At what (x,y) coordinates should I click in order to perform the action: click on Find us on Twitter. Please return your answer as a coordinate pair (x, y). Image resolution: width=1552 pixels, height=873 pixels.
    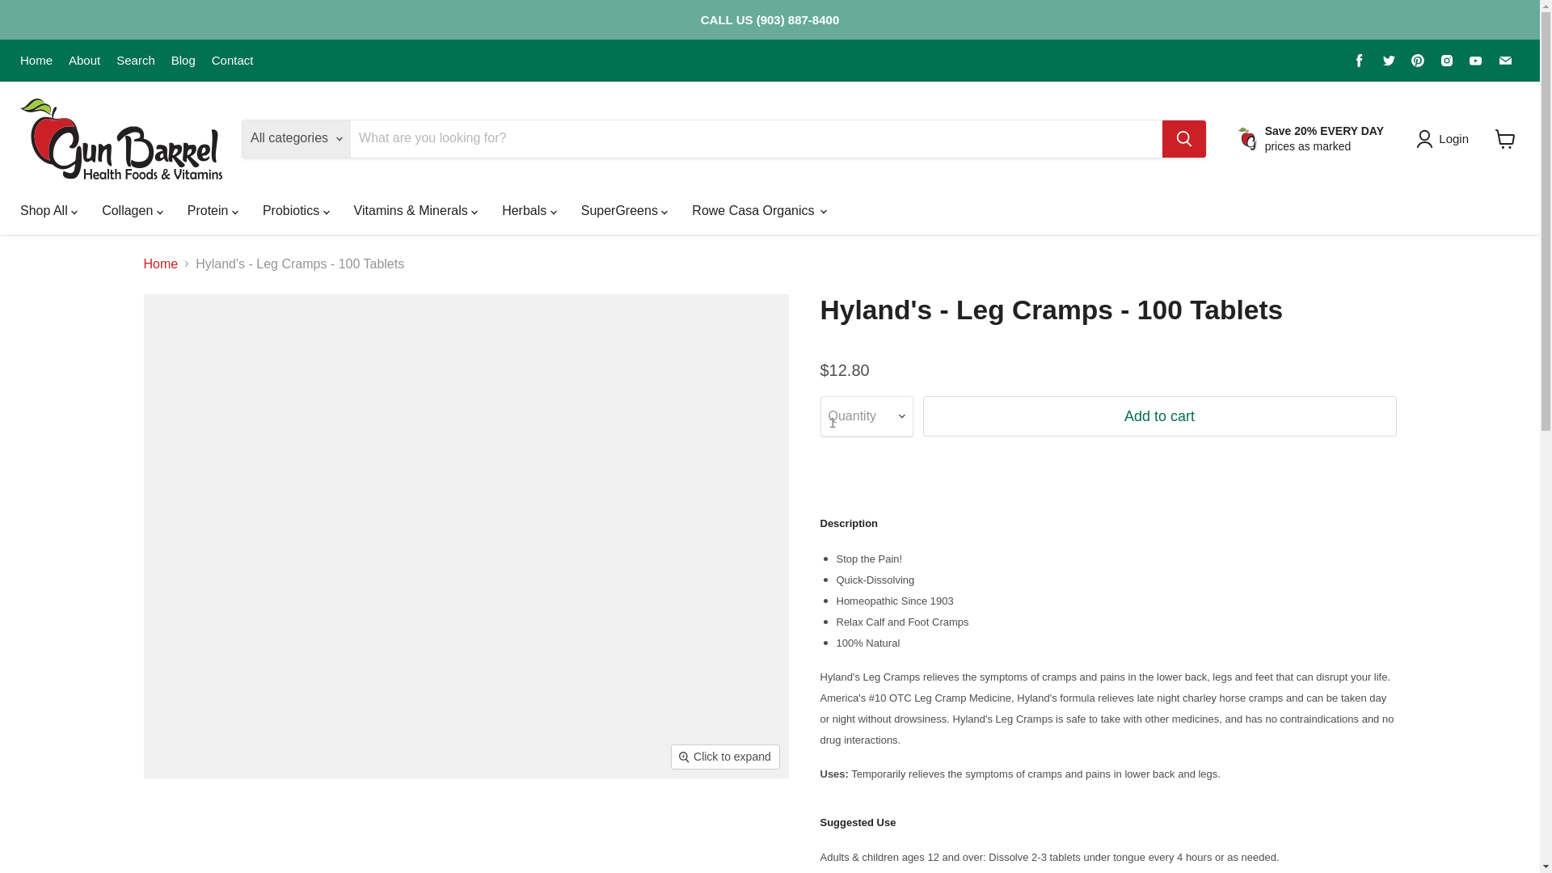
    Looking at the image, I should click on (1389, 60).